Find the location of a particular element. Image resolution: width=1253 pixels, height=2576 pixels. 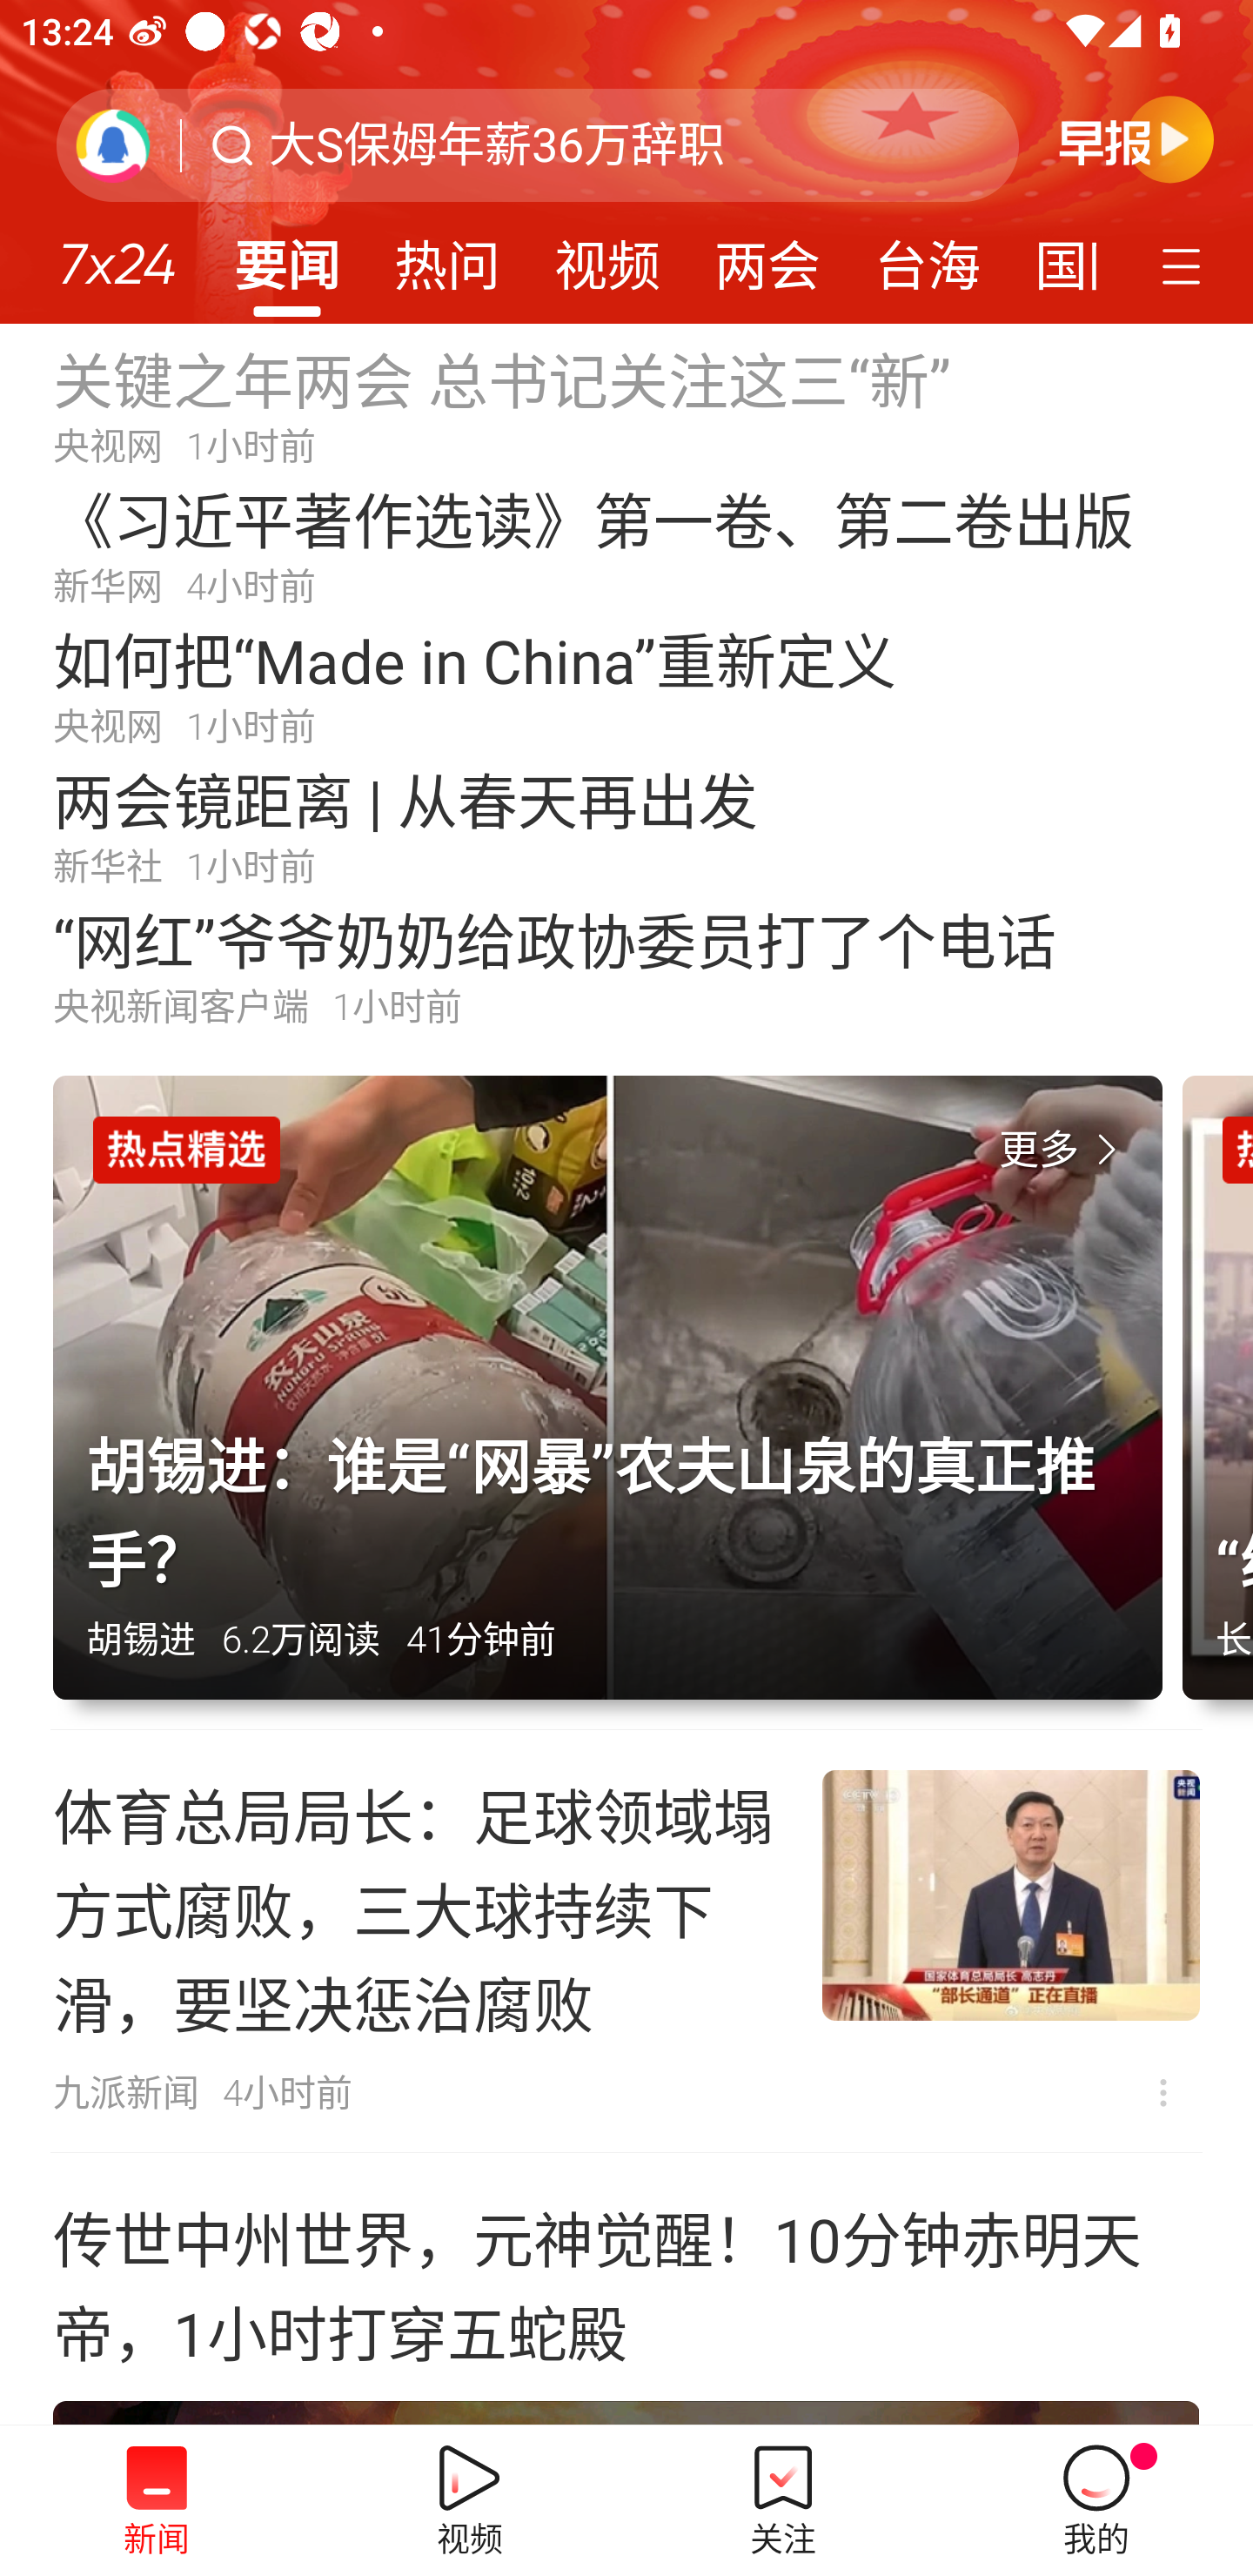

关键之年两会 总书记关注这三“新” 央视网 1小时前 is located at coordinates (626, 404).